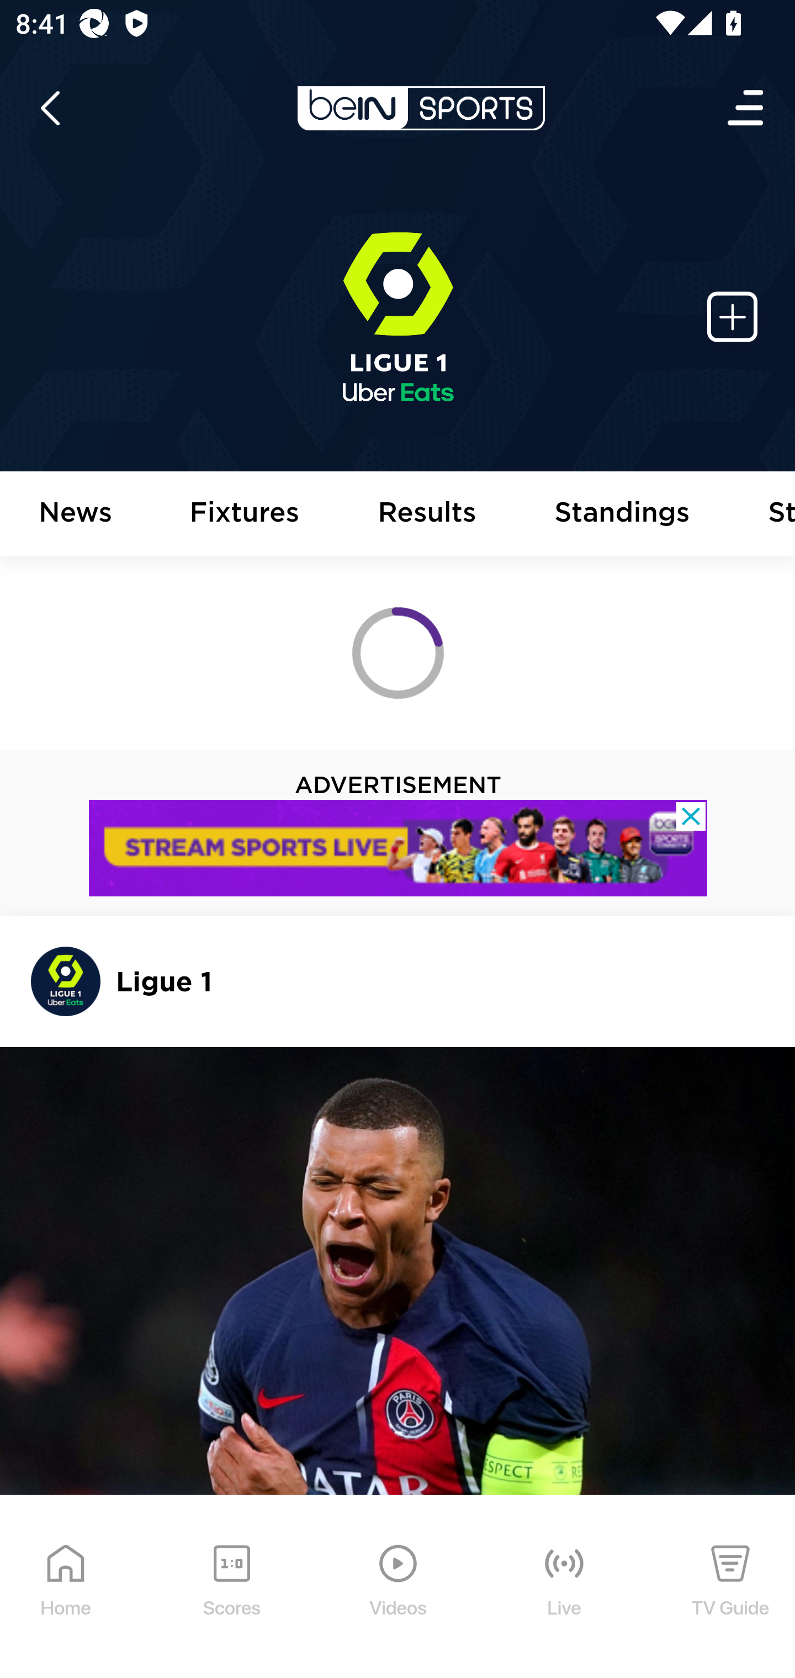 The height and width of the screenshot is (1678, 795). I want to click on Results, so click(427, 514).